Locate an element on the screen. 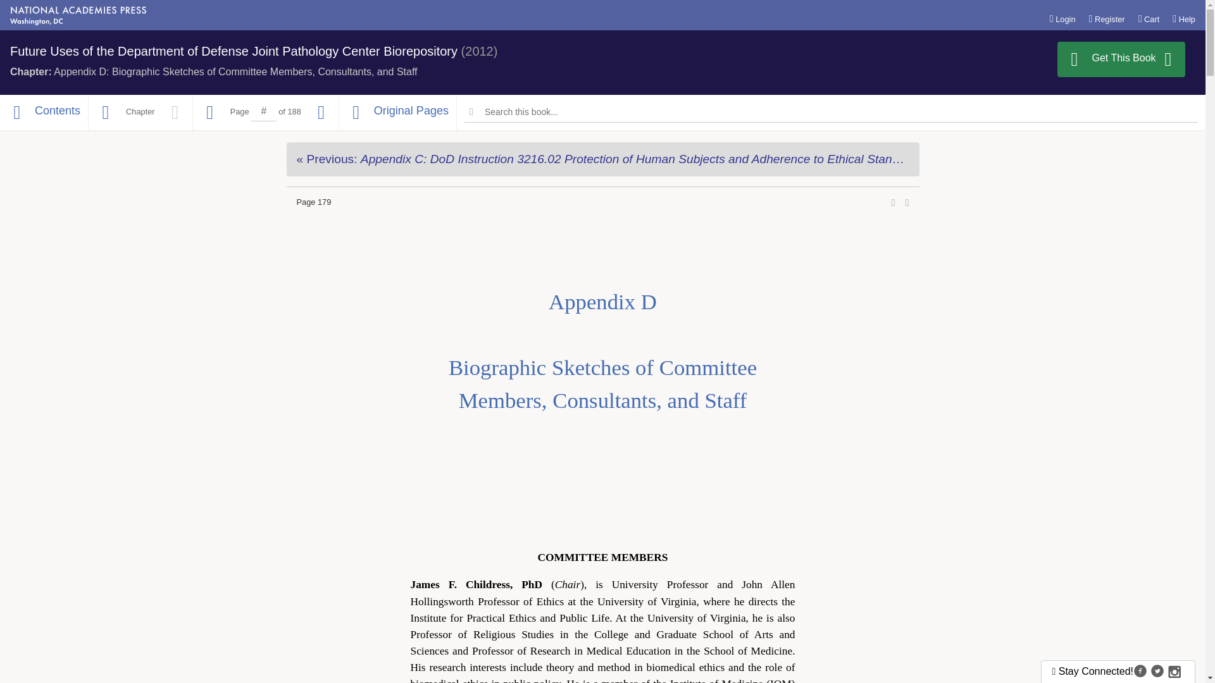 The height and width of the screenshot is (683, 1215). Previous Chapter is located at coordinates (602, 159).